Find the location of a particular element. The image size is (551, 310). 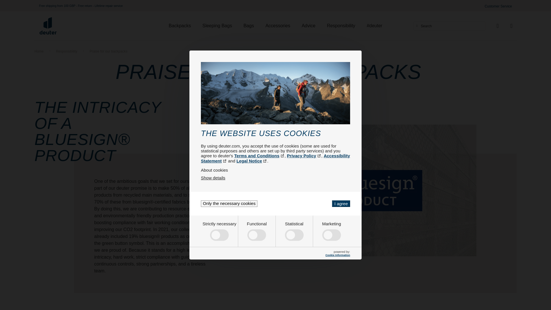

opens in a new tab is located at coordinates (252, 161).